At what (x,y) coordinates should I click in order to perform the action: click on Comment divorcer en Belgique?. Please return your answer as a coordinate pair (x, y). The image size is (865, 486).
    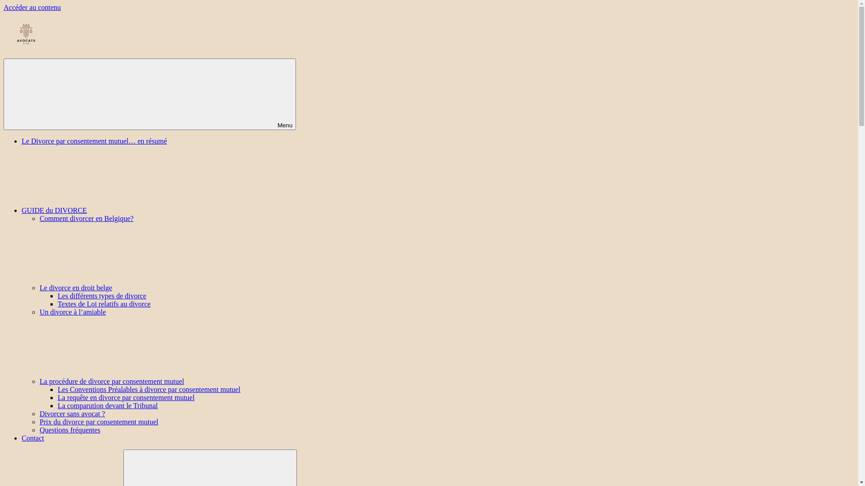
    Looking at the image, I should click on (86, 219).